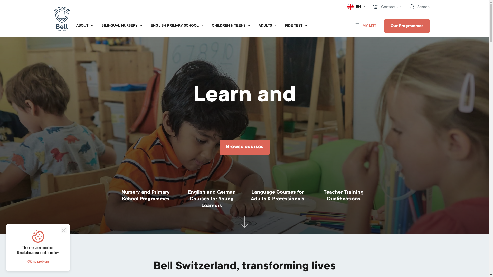  What do you see at coordinates (82, 26) in the screenshot?
I see `ABOUT` at bounding box center [82, 26].